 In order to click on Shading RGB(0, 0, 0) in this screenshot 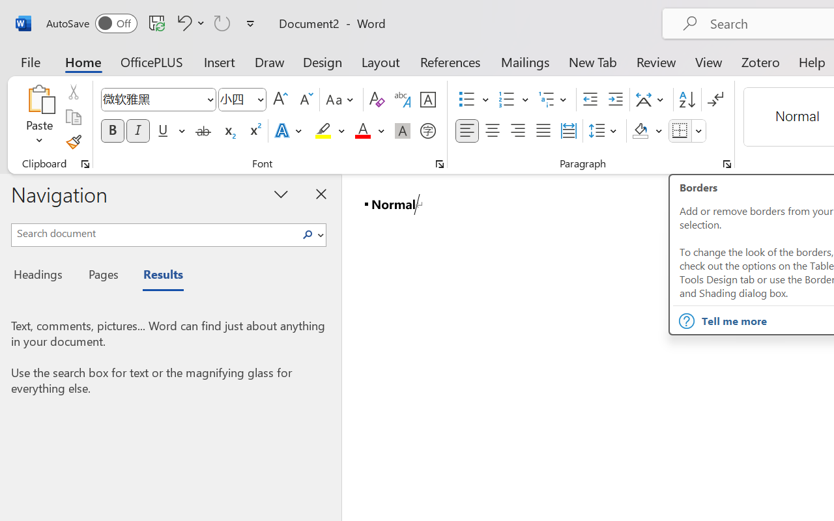, I will do `click(640, 131)`.